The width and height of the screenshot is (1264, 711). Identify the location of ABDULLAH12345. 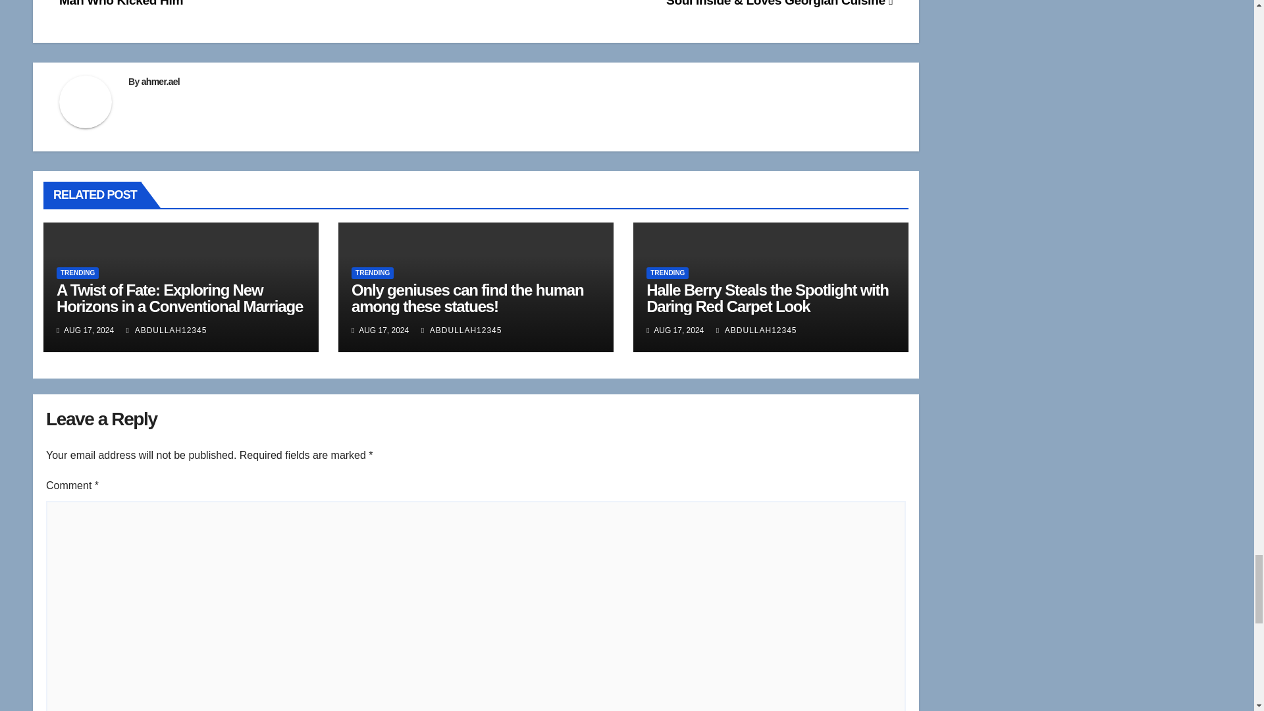
(167, 330).